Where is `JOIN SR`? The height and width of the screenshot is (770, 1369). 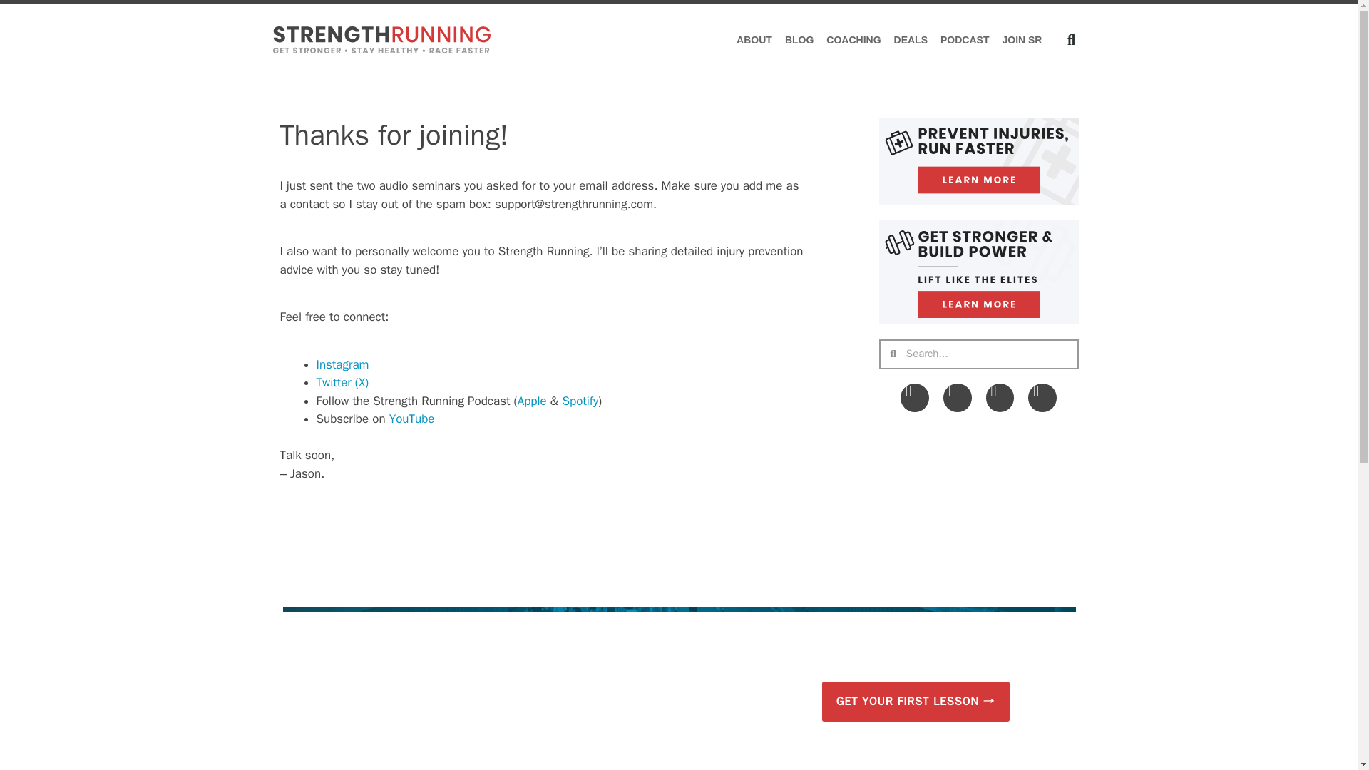
JOIN SR is located at coordinates (1021, 40).